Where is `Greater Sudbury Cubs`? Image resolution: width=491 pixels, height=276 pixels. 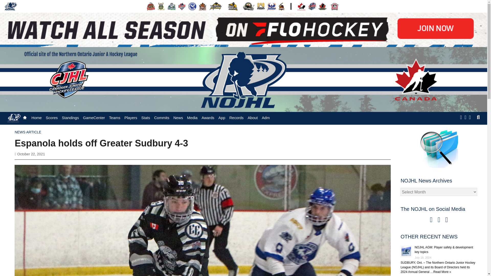
Greater Sudbury Cubs is located at coordinates (192, 6).